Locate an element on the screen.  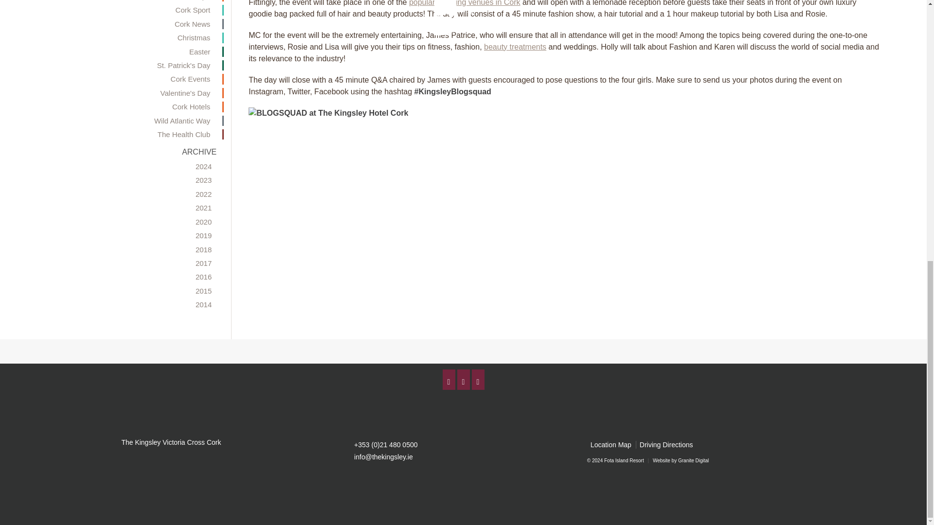
Cork Events is located at coordinates (115, 79).